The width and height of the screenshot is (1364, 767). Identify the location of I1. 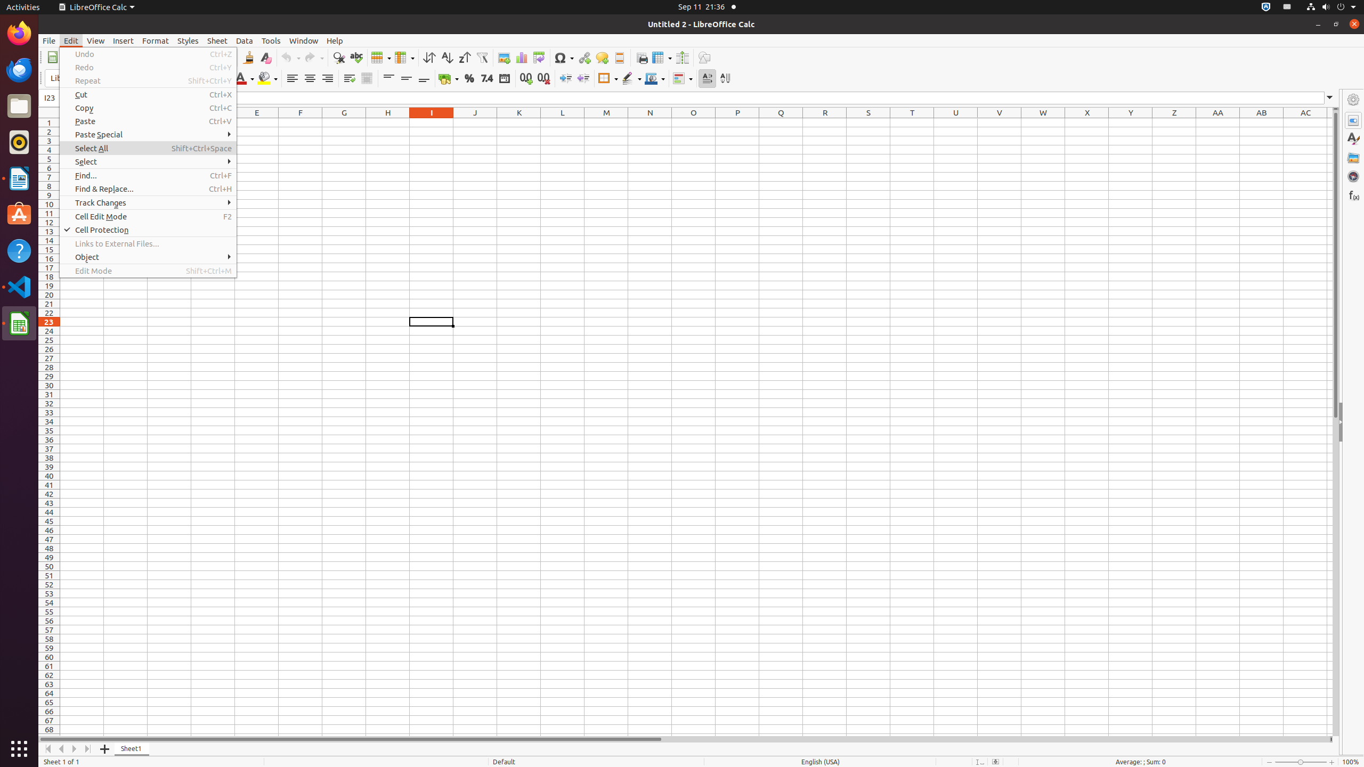
(432, 123).